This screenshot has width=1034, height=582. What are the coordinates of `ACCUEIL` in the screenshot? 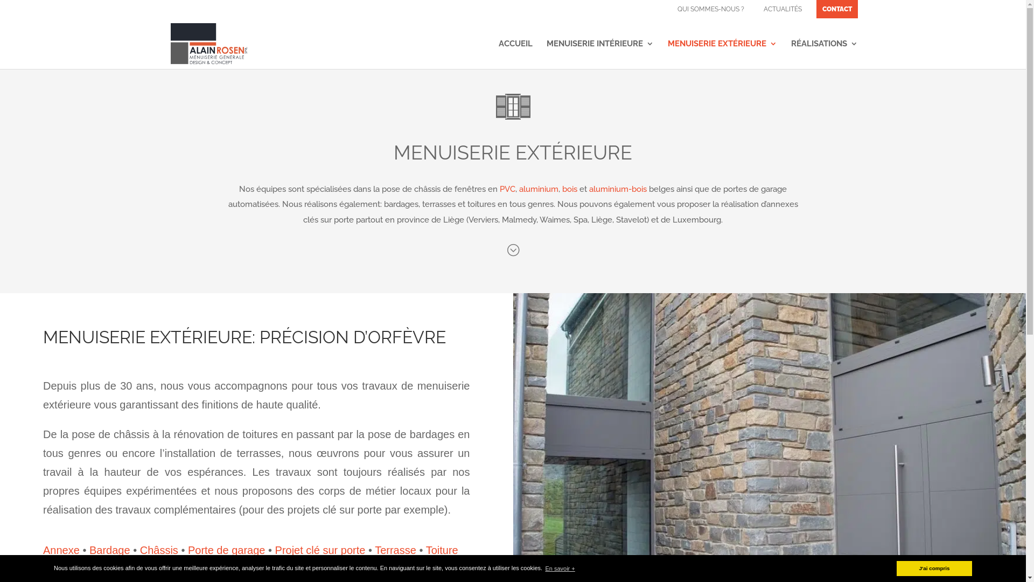 It's located at (516, 54).